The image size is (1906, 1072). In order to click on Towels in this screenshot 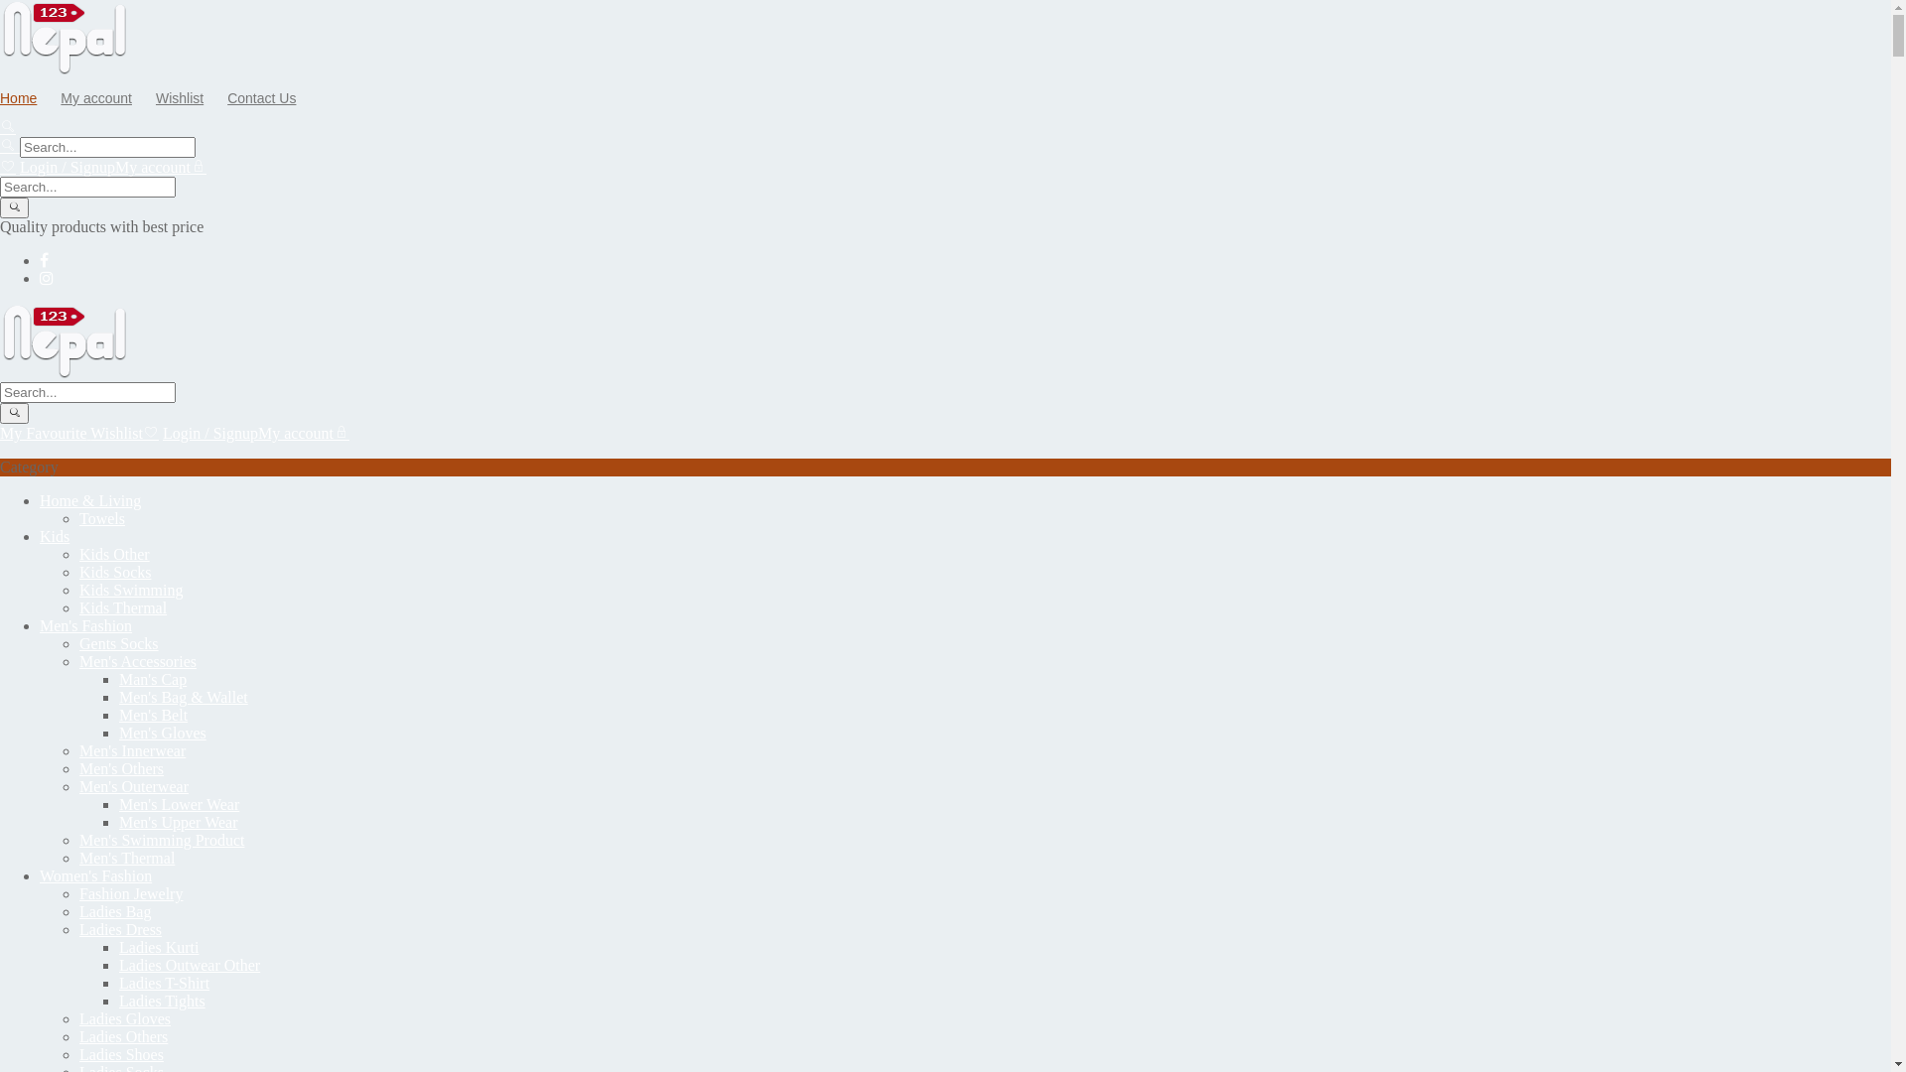, I will do `click(102, 518)`.